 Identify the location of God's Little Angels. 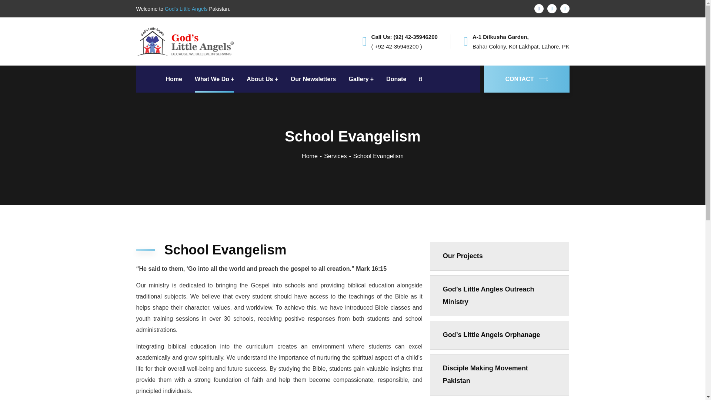
(193, 41).